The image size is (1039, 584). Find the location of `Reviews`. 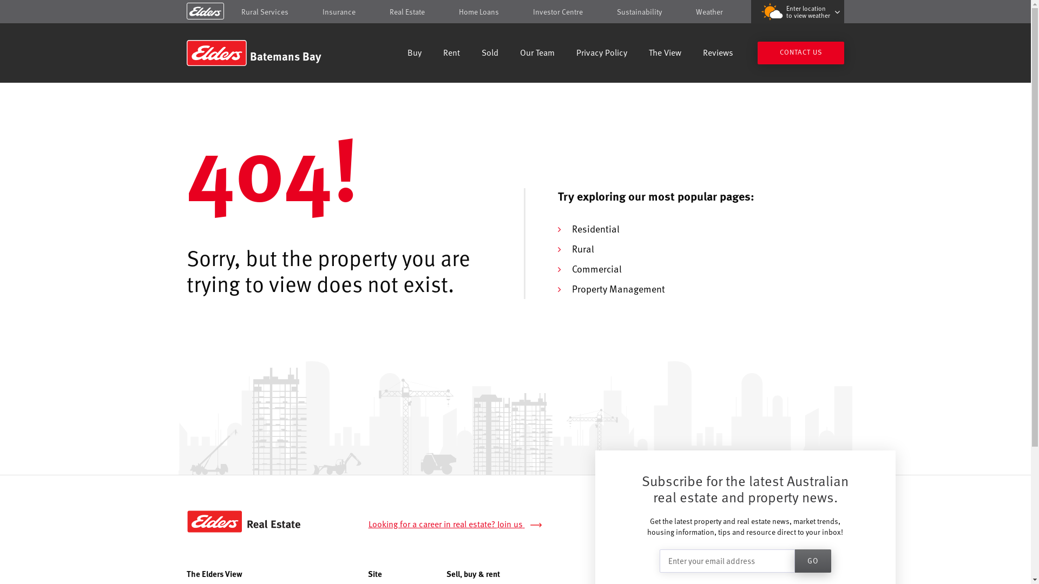

Reviews is located at coordinates (718, 54).